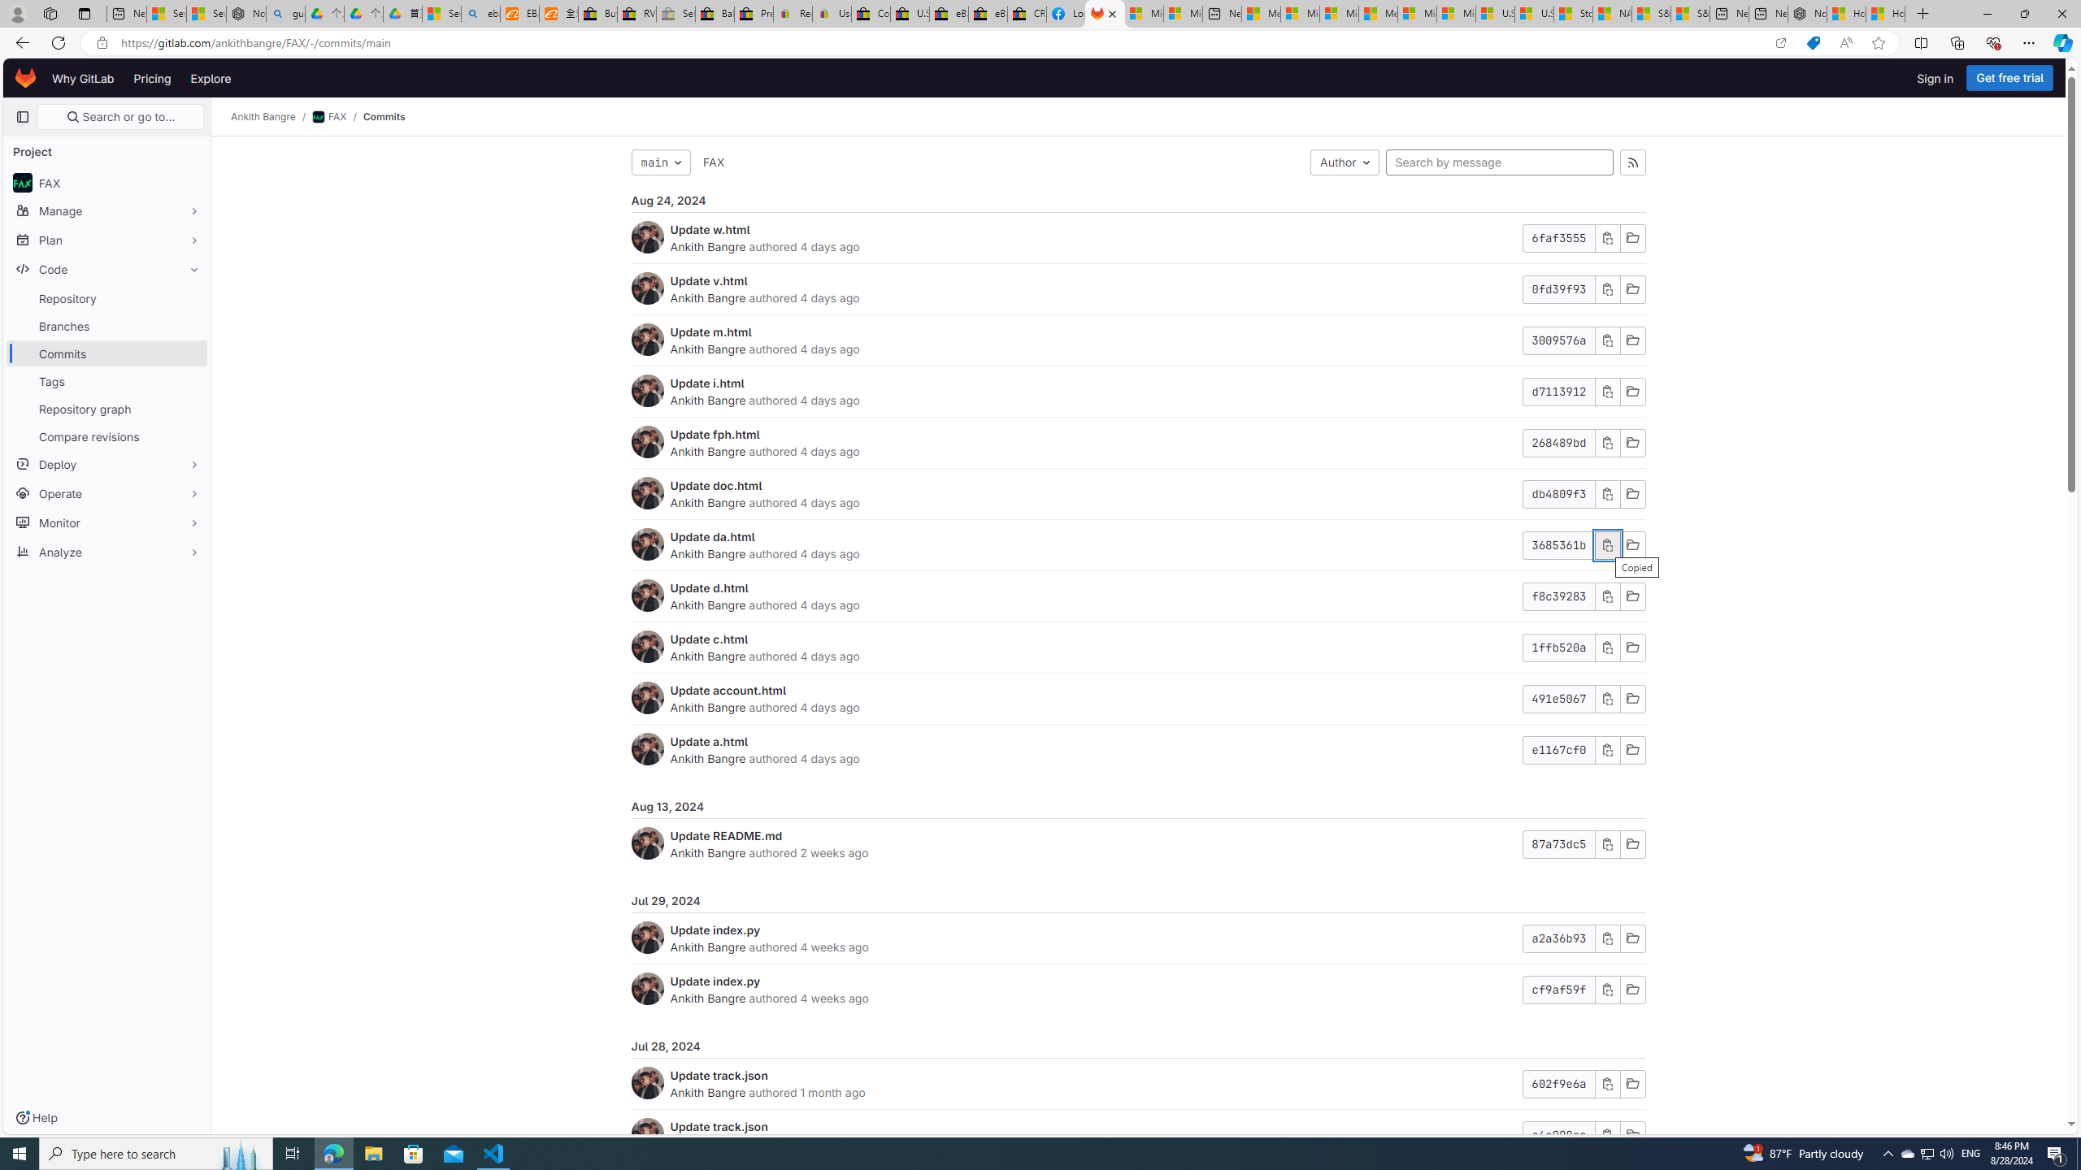  What do you see at coordinates (1607, 1135) in the screenshot?
I see `Class: s16 gl-icon gl-button-icon ` at bounding box center [1607, 1135].